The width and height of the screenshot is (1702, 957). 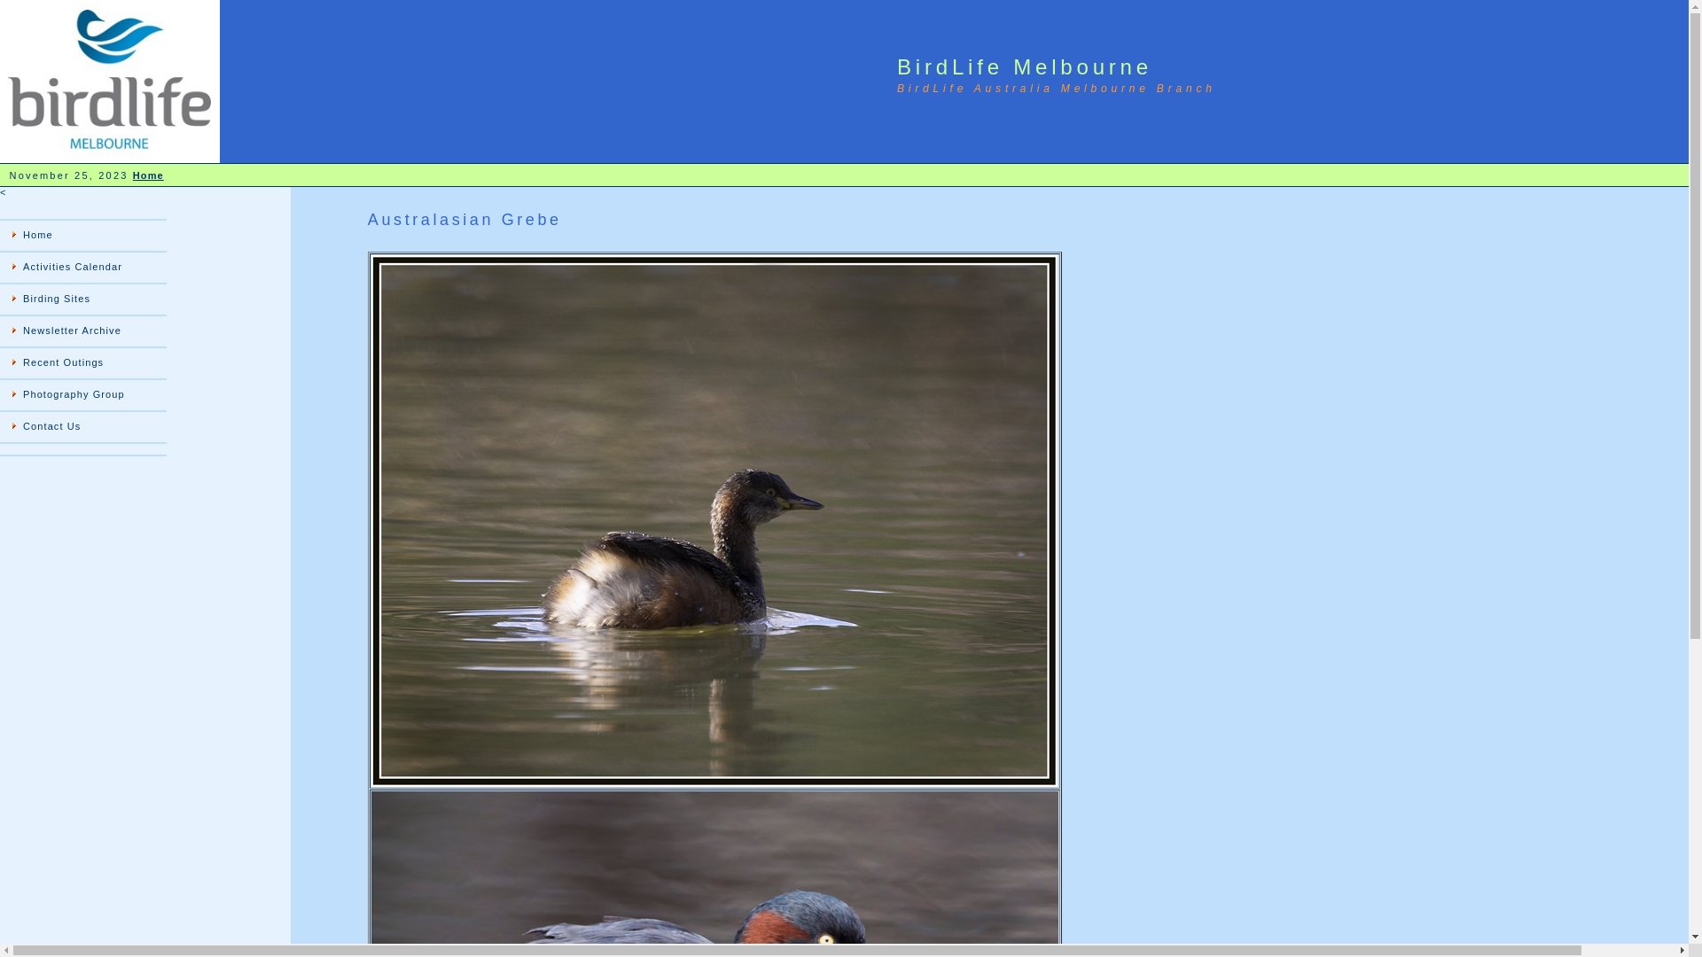 What do you see at coordinates (83, 331) in the screenshot?
I see `Newsletter Archive` at bounding box center [83, 331].